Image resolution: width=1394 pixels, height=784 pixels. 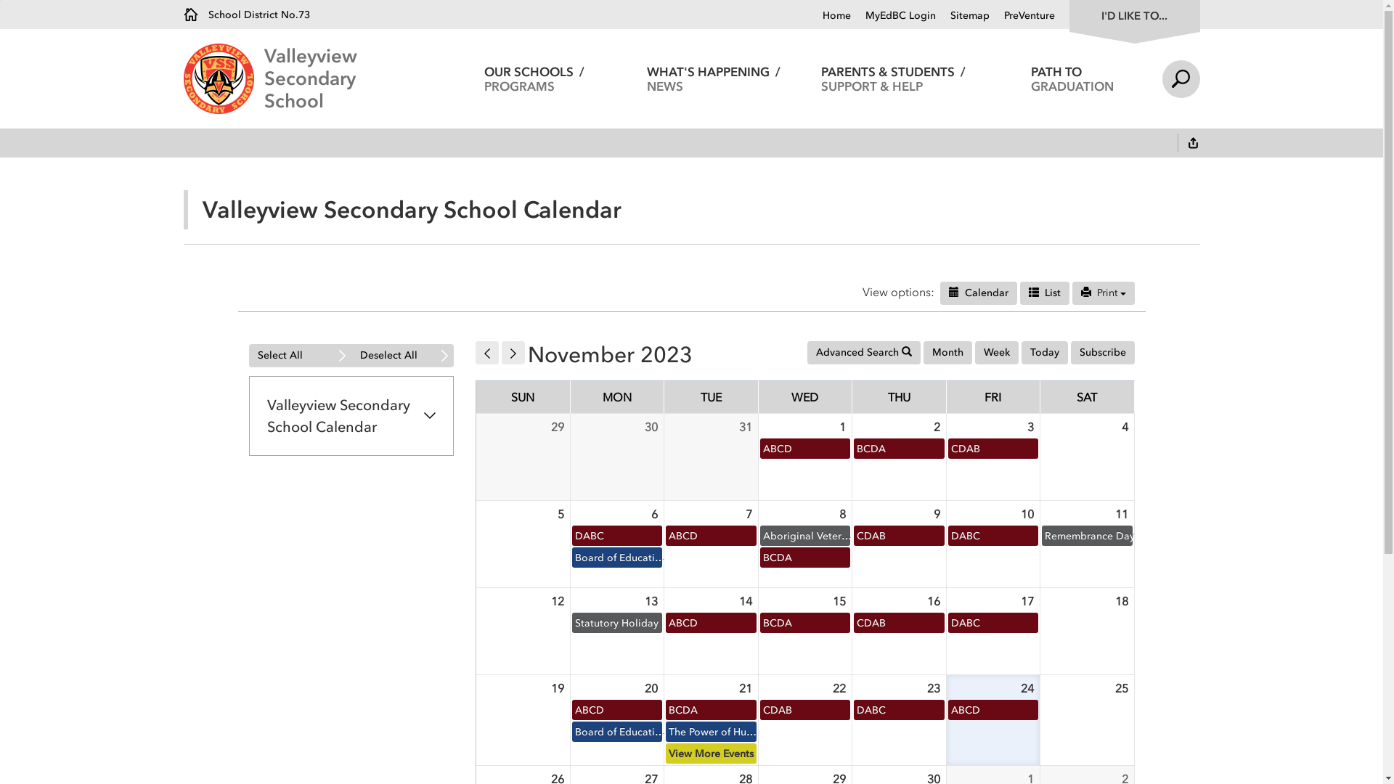 What do you see at coordinates (617, 536) in the screenshot?
I see `DABC` at bounding box center [617, 536].